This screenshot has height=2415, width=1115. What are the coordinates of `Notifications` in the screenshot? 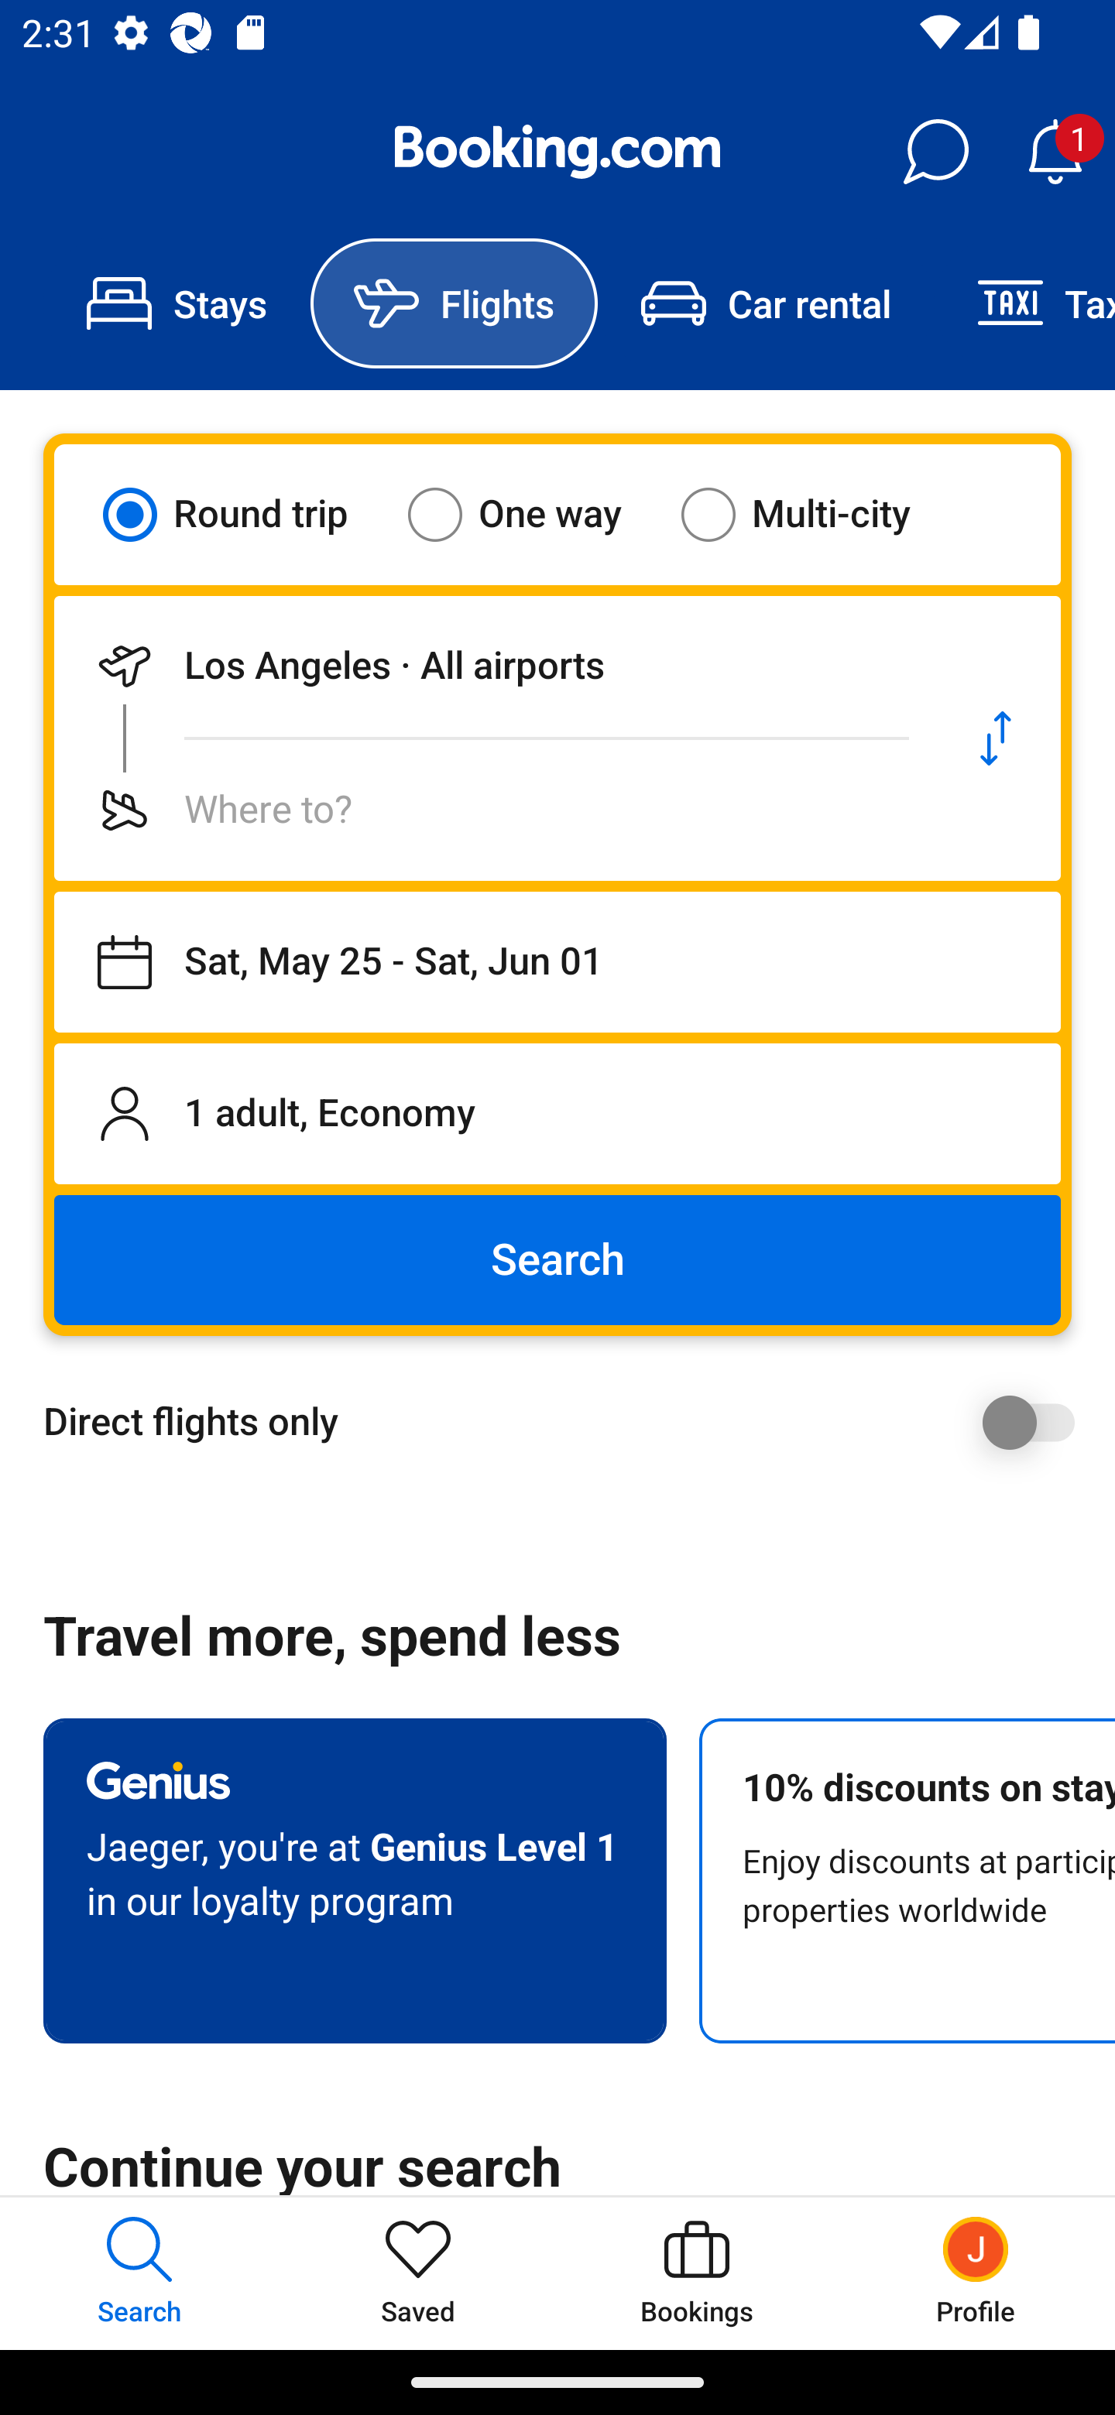 It's located at (1055, 152).